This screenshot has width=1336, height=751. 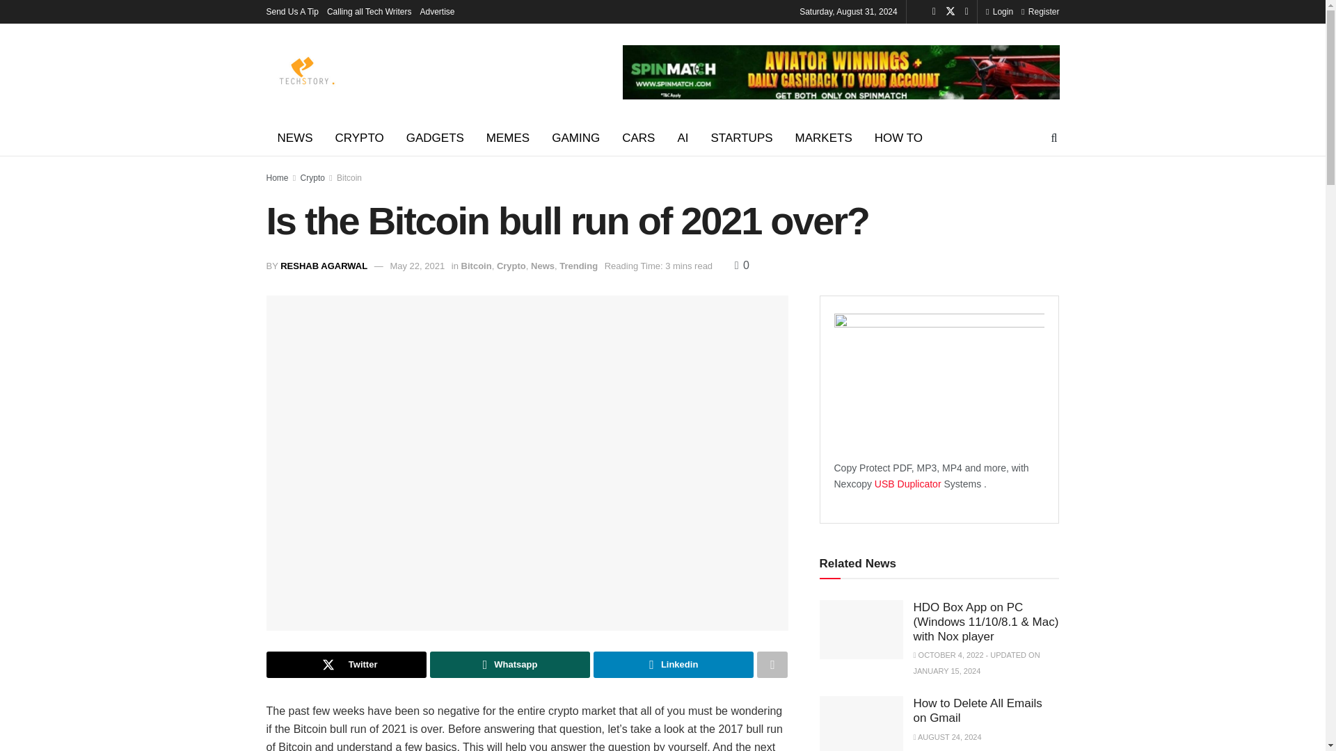 I want to click on Send Us A Tip, so click(x=292, y=11).